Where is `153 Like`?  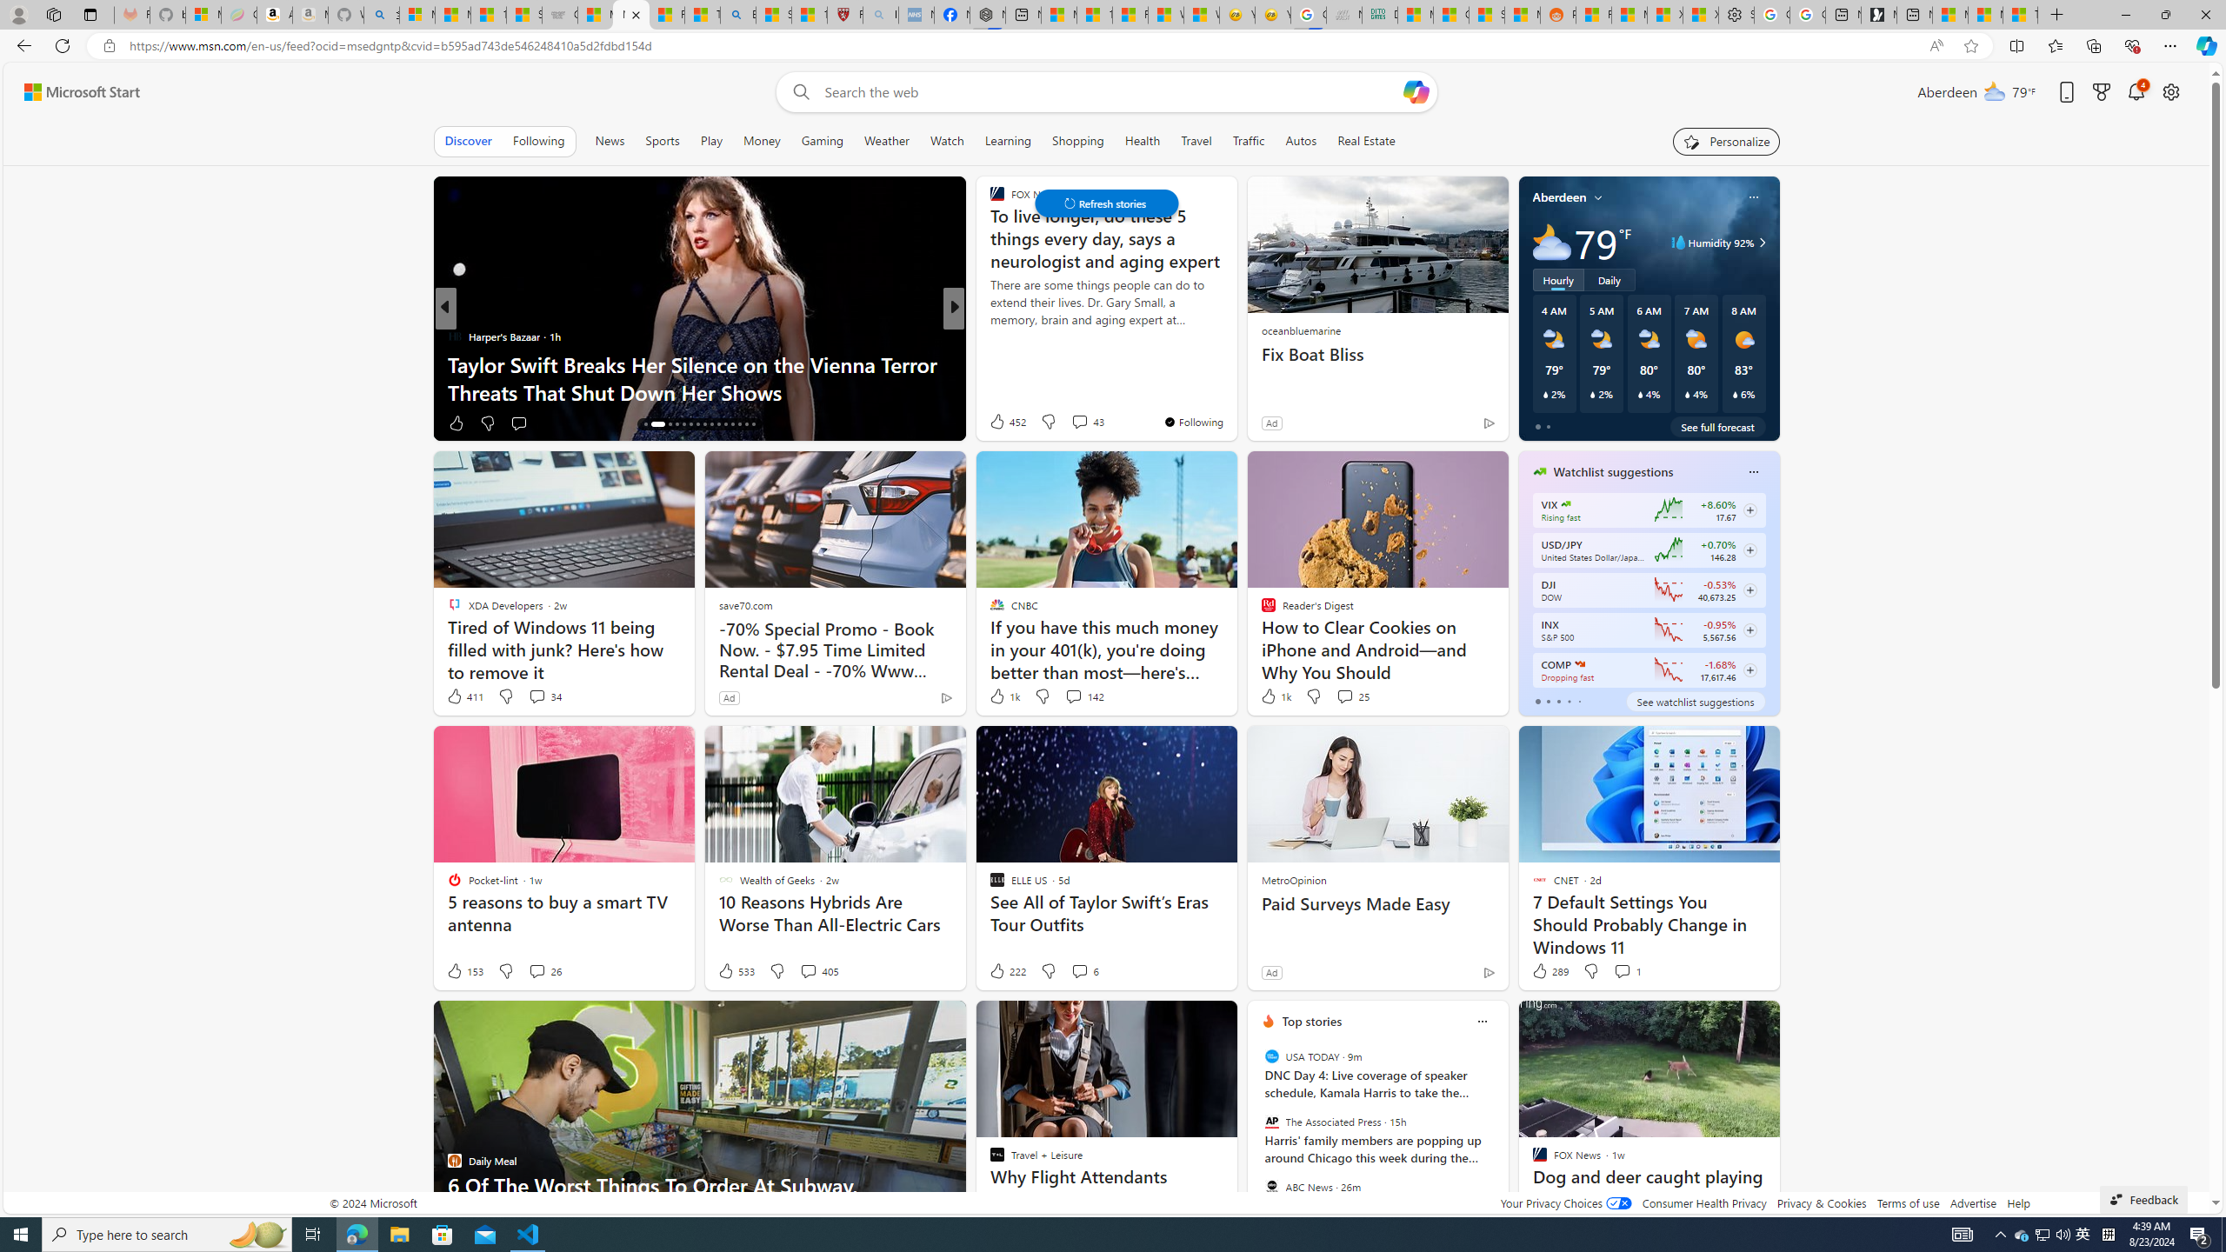
153 Like is located at coordinates (464, 970).